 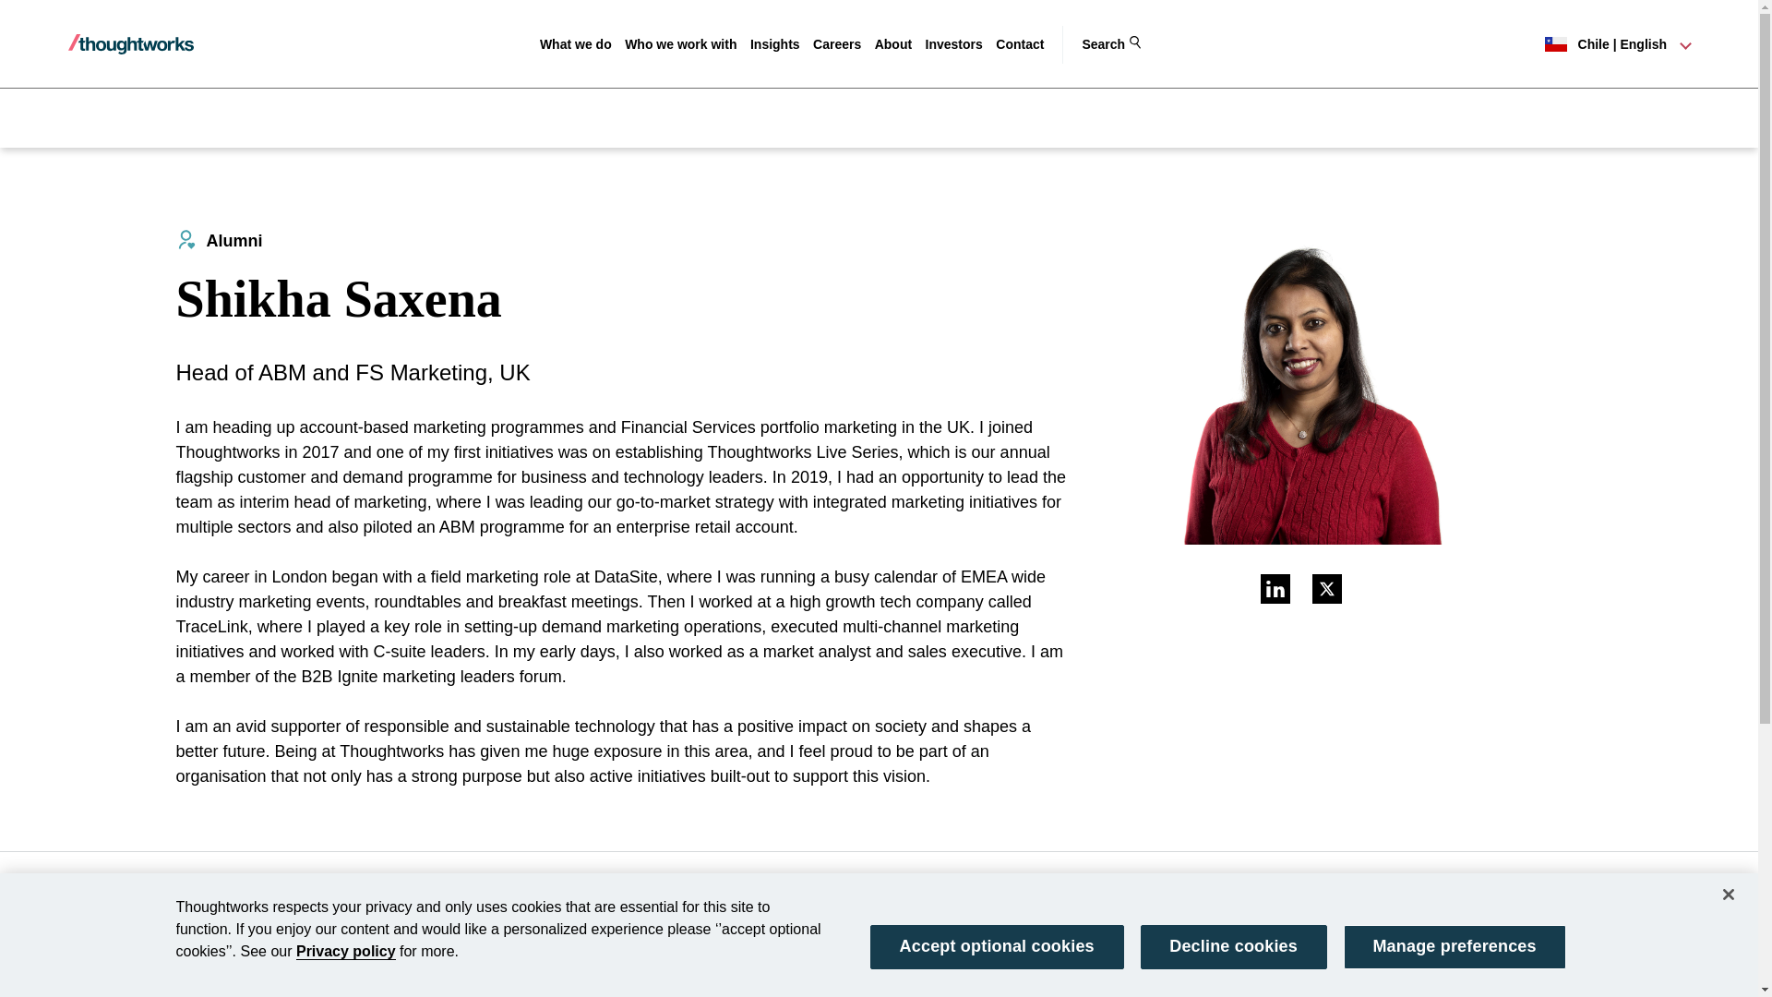 I want to click on Who we work with, so click(x=681, y=44).